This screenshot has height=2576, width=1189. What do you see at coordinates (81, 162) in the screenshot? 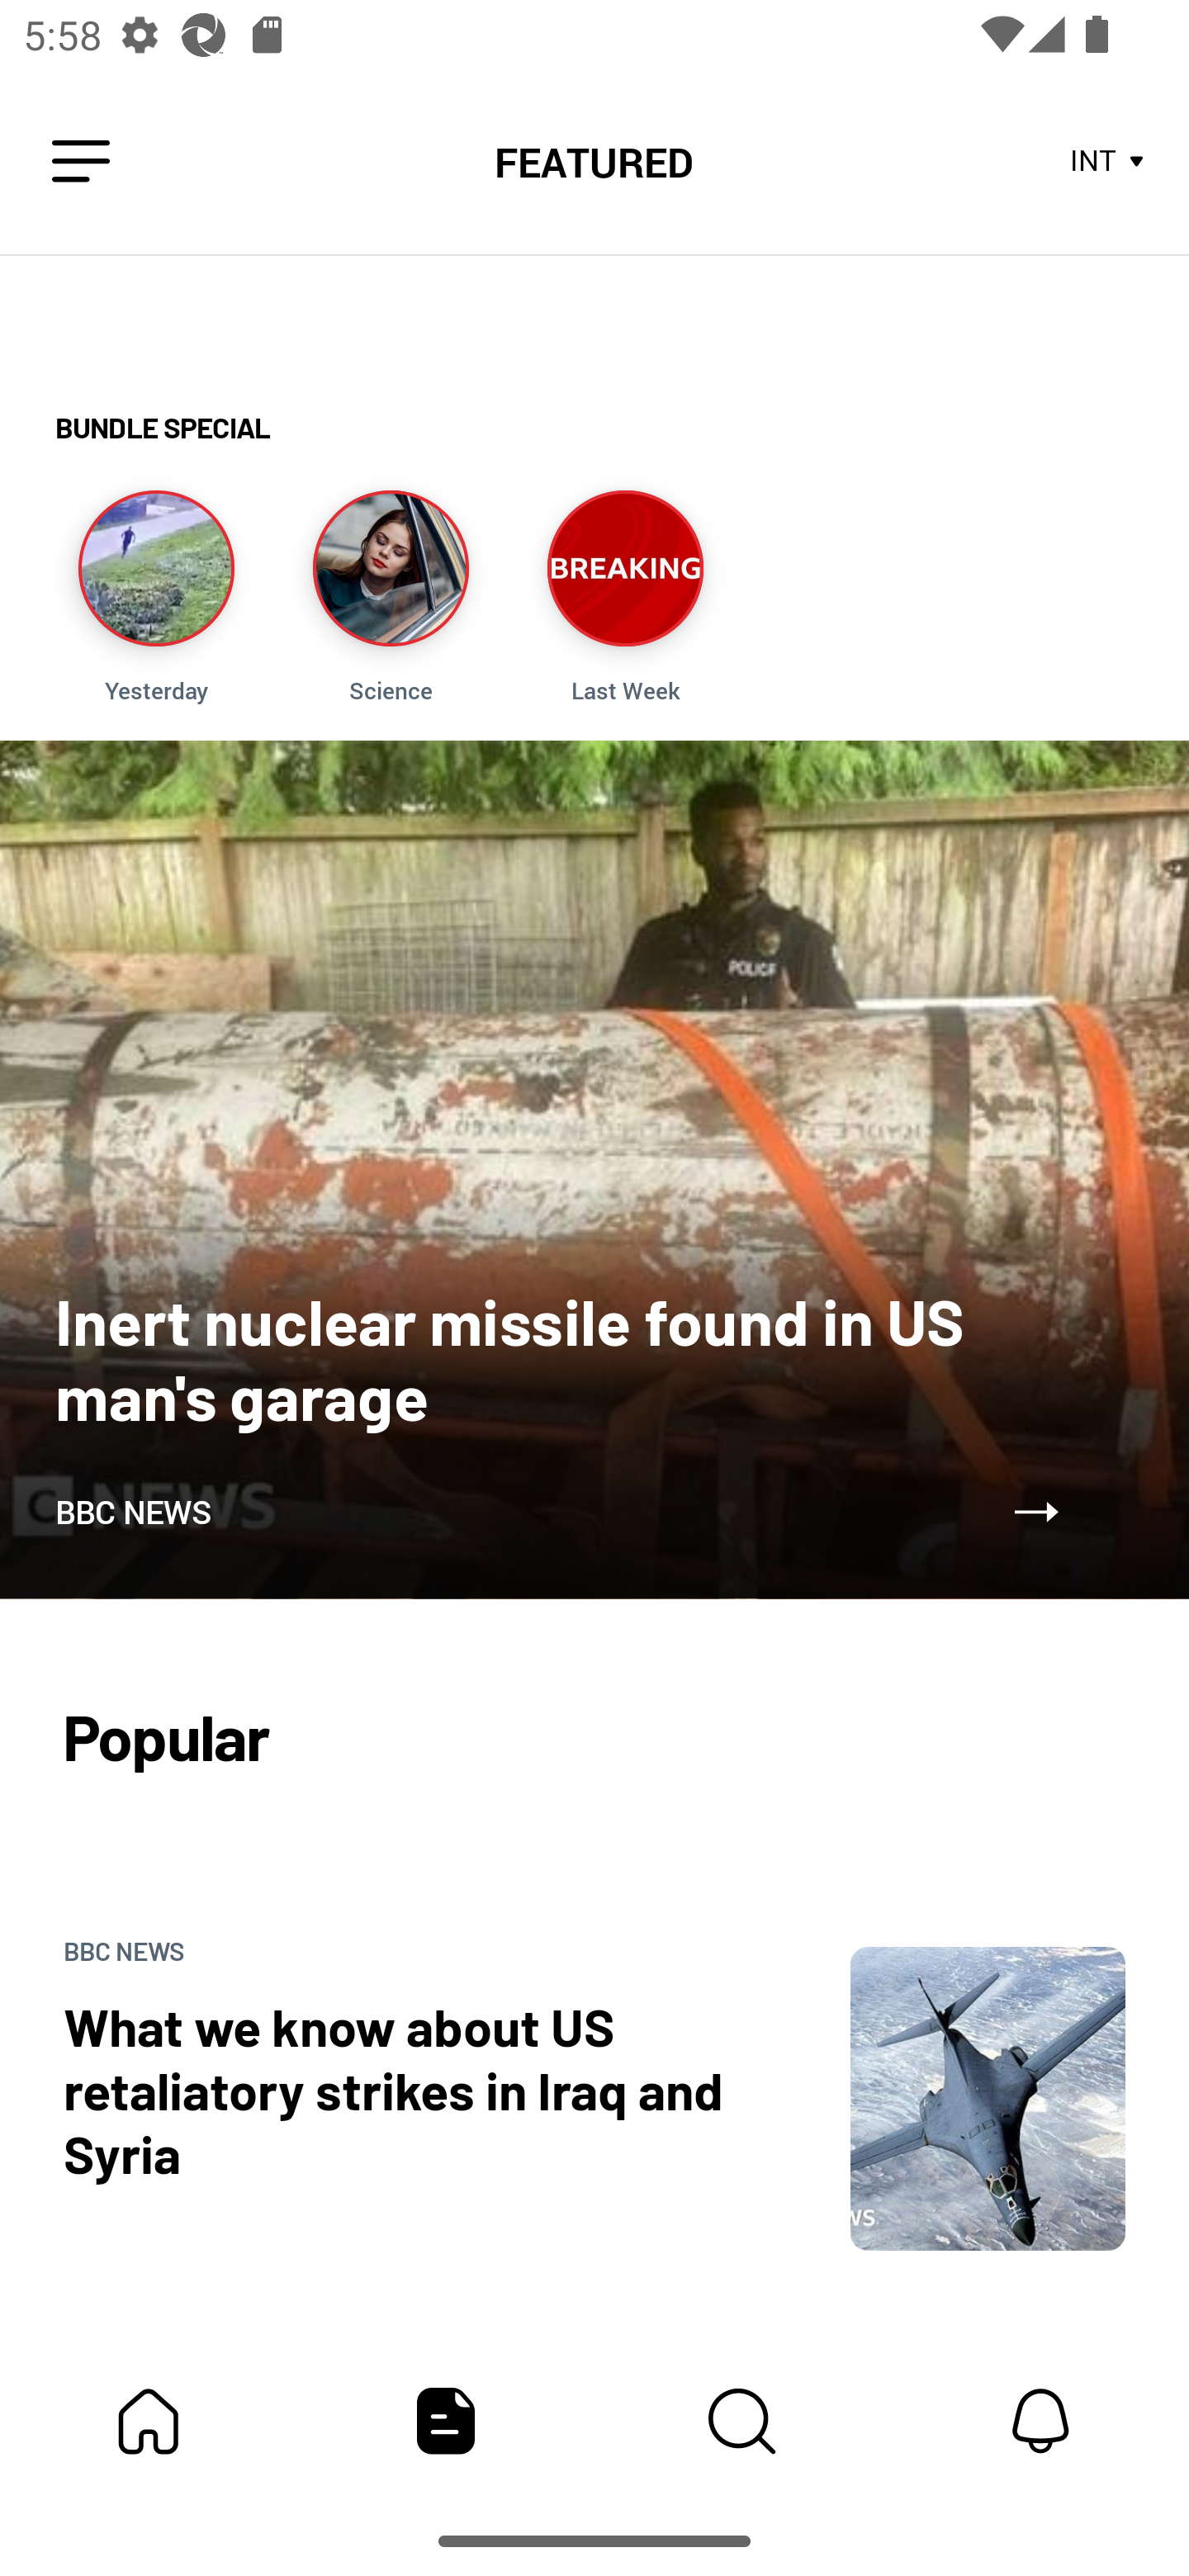
I see `Leading Icon` at bounding box center [81, 162].